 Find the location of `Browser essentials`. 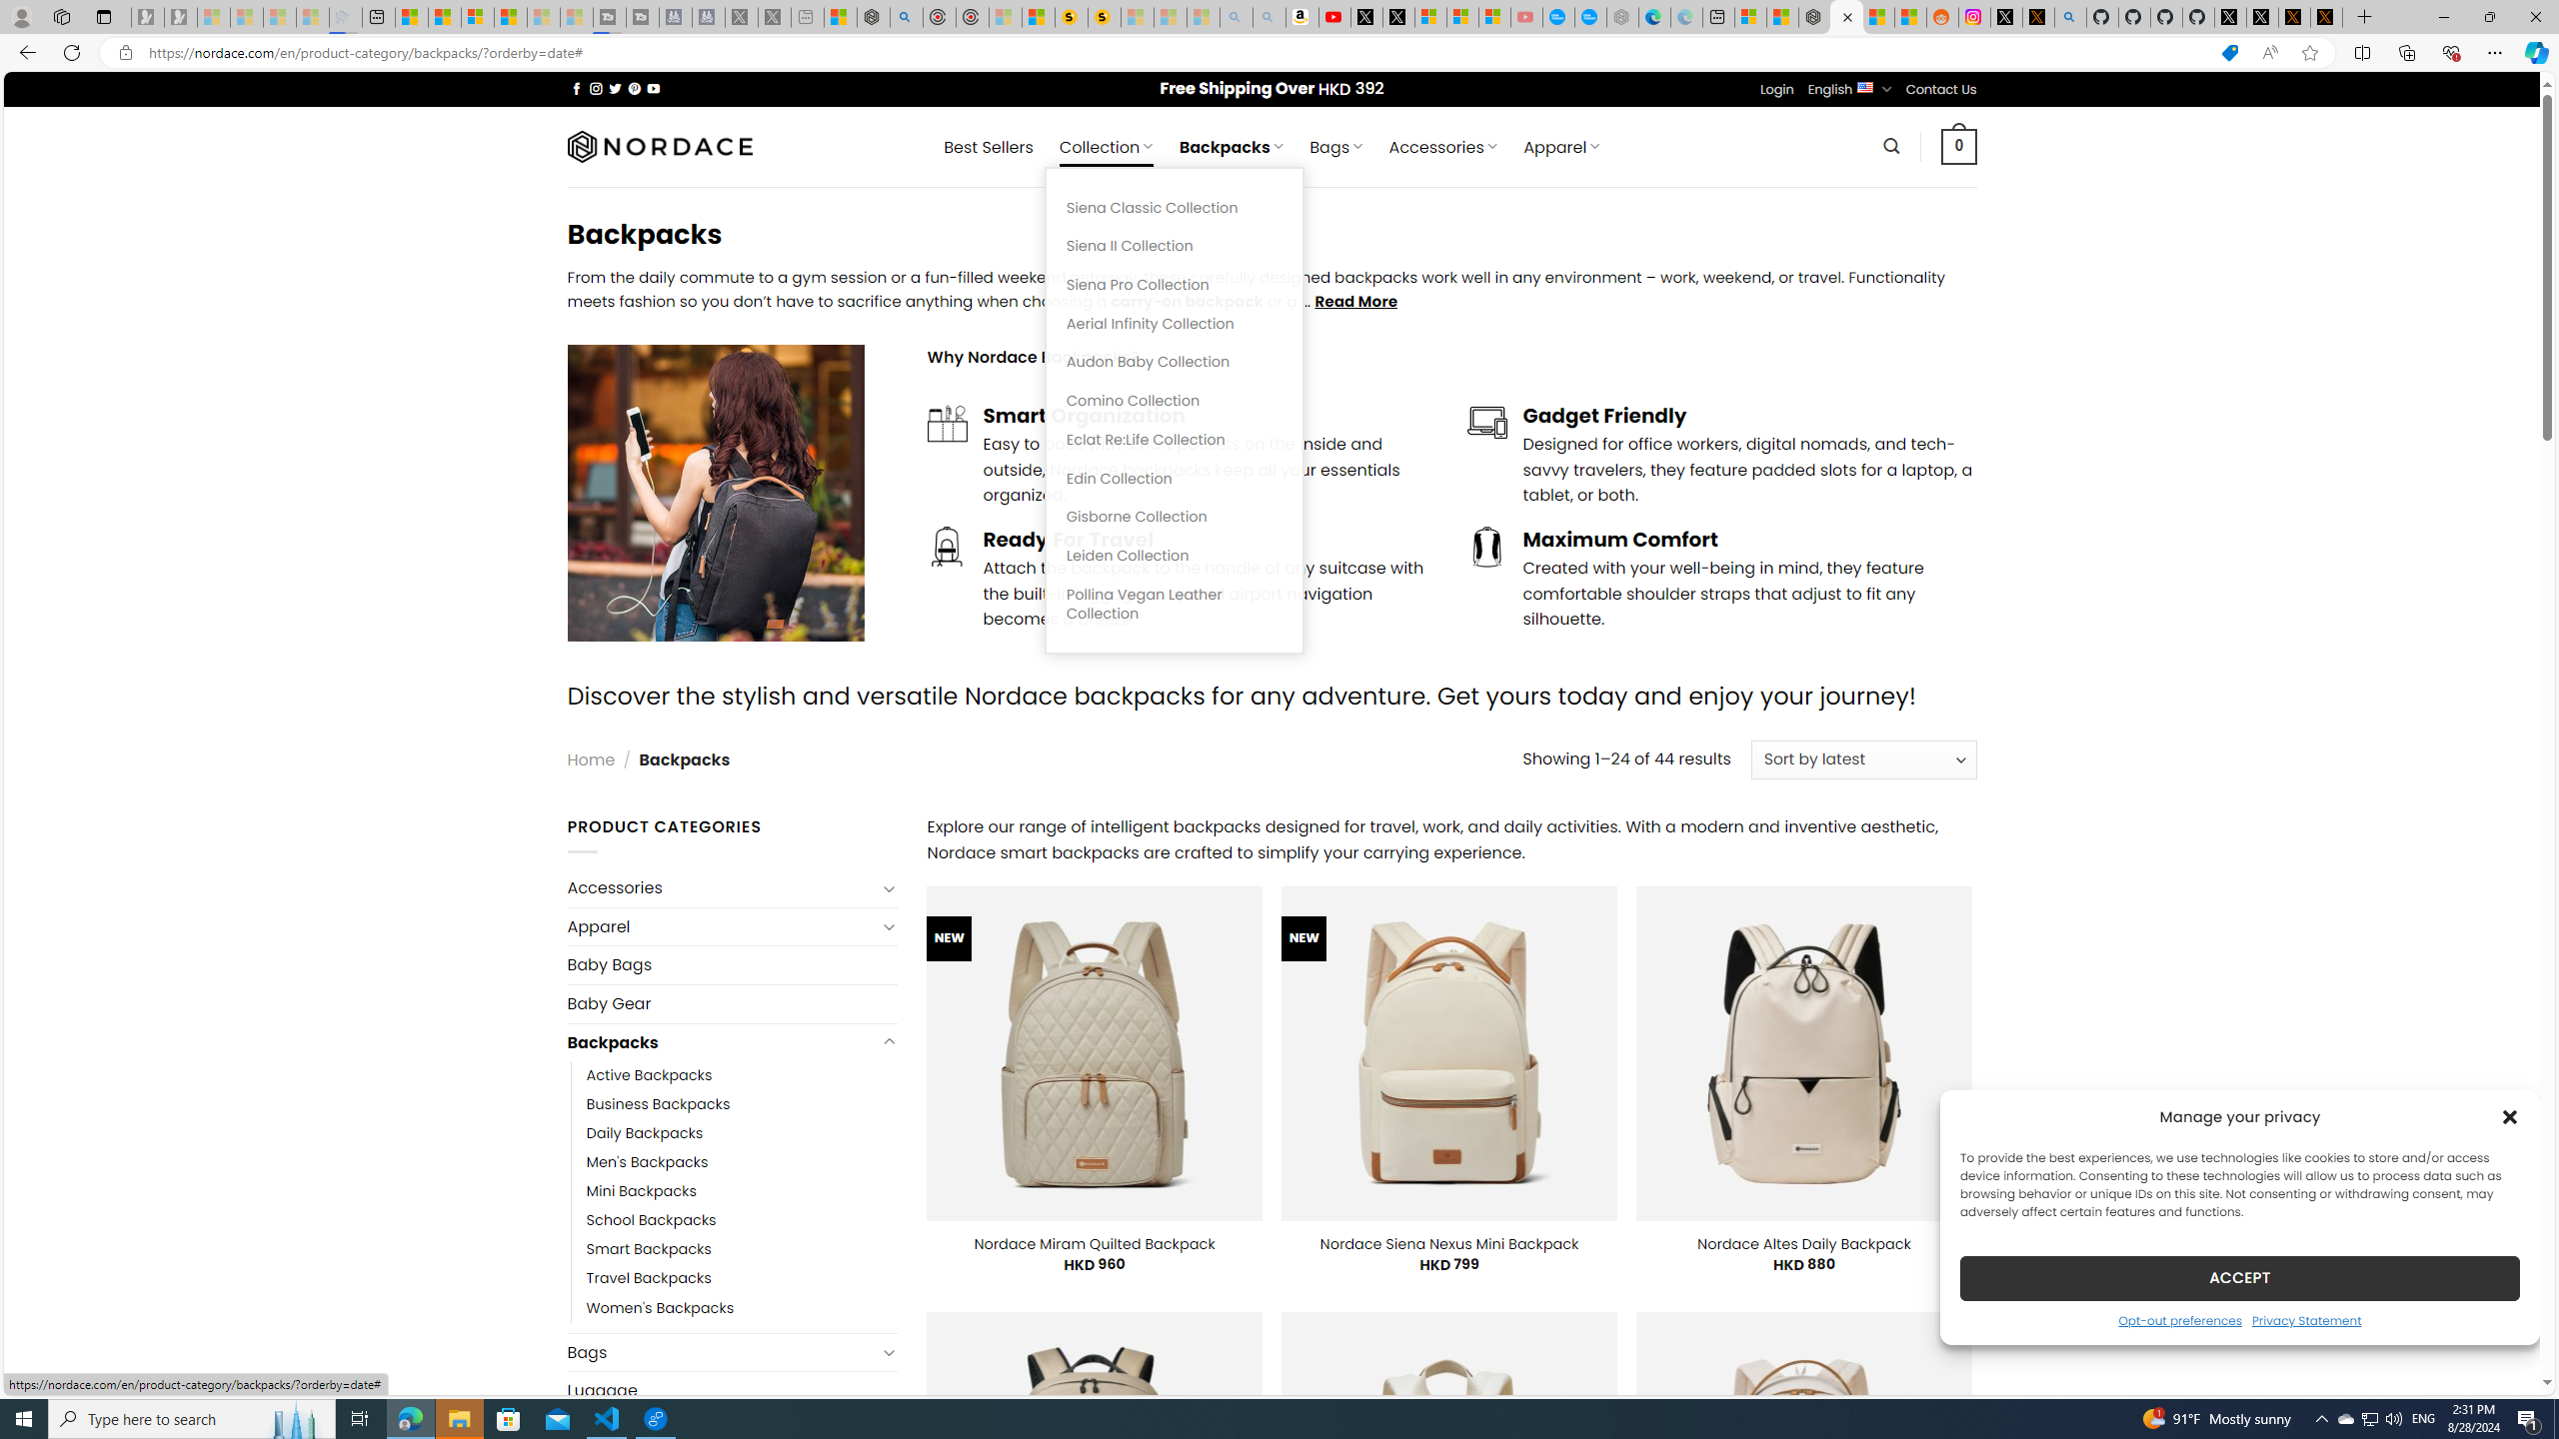

Browser essentials is located at coordinates (2451, 52).